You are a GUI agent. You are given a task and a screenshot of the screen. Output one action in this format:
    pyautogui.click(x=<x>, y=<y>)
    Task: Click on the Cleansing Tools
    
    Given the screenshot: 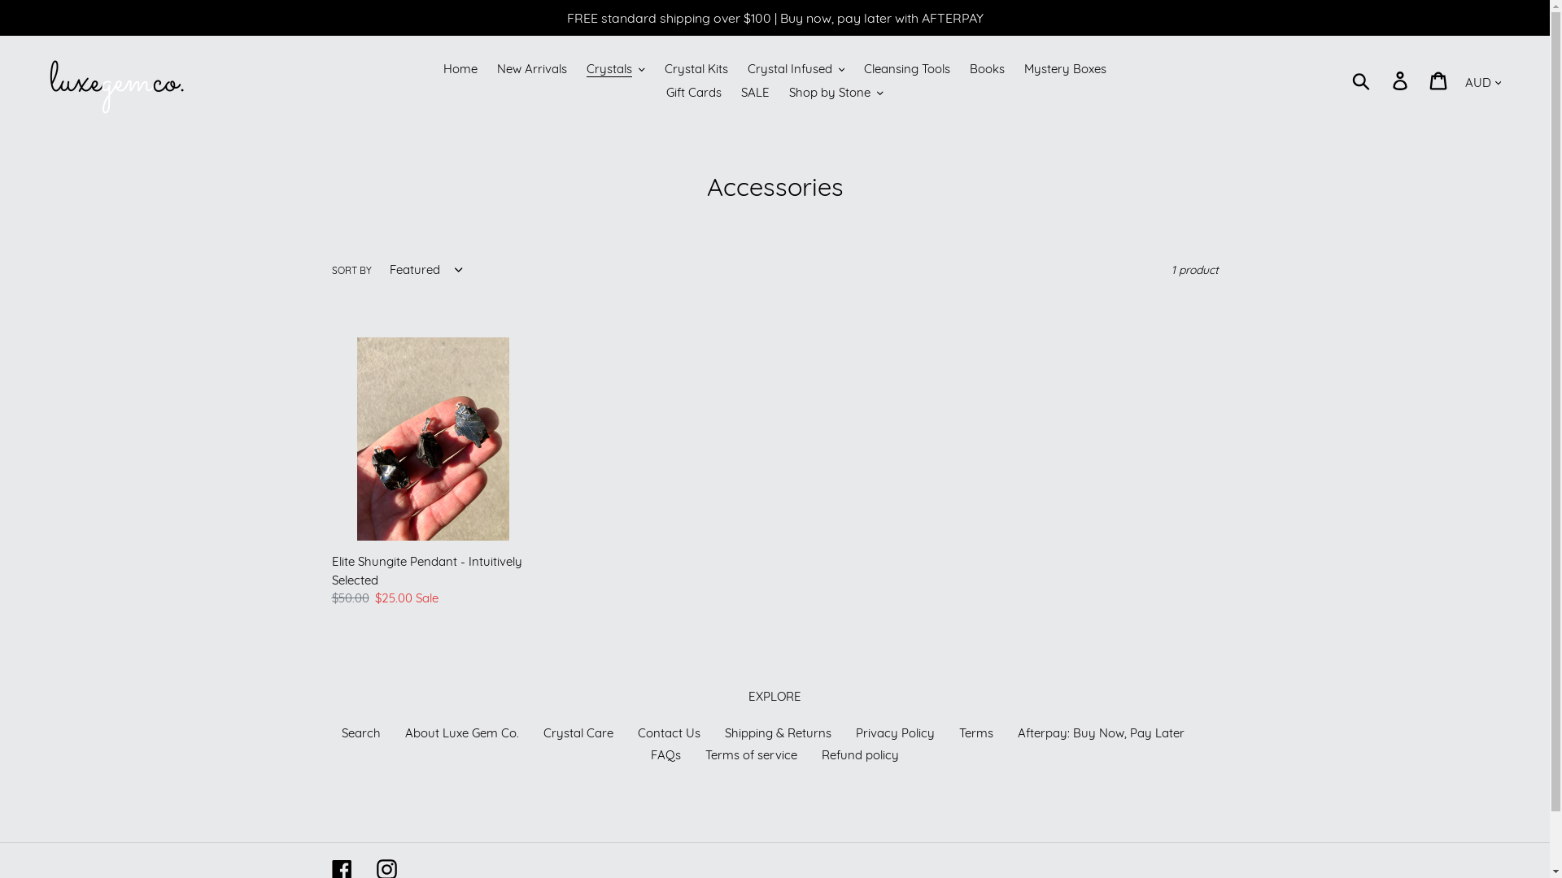 What is the action you would take?
    pyautogui.click(x=907, y=70)
    